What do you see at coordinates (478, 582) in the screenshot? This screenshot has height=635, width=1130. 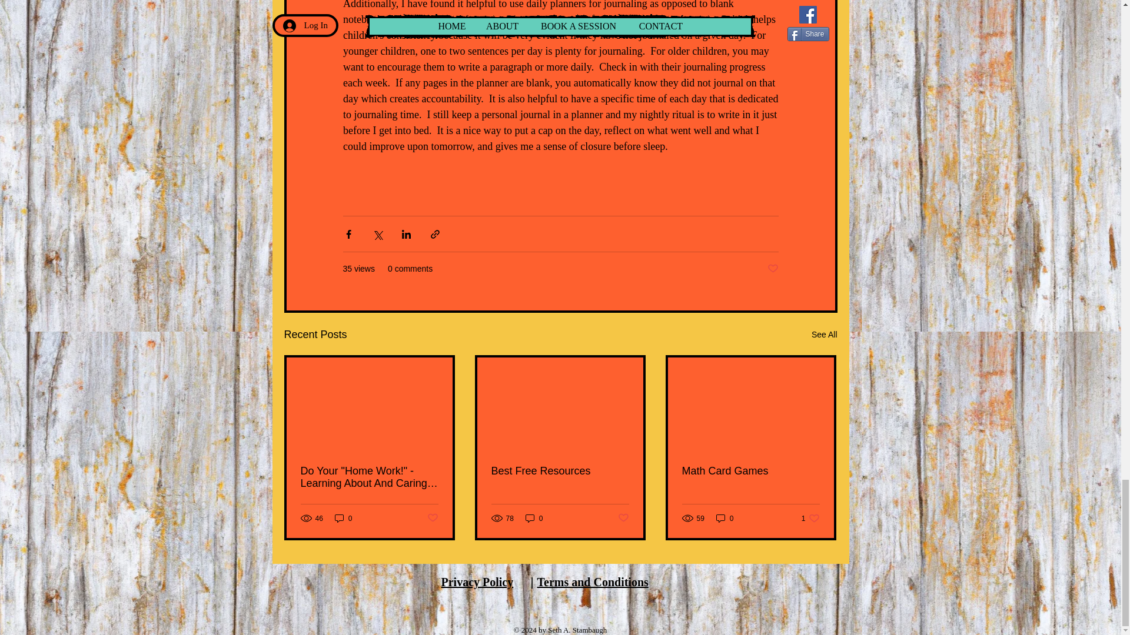 I see `Do Your "Home Work!" - Learning About And Caring for Nature` at bounding box center [478, 582].